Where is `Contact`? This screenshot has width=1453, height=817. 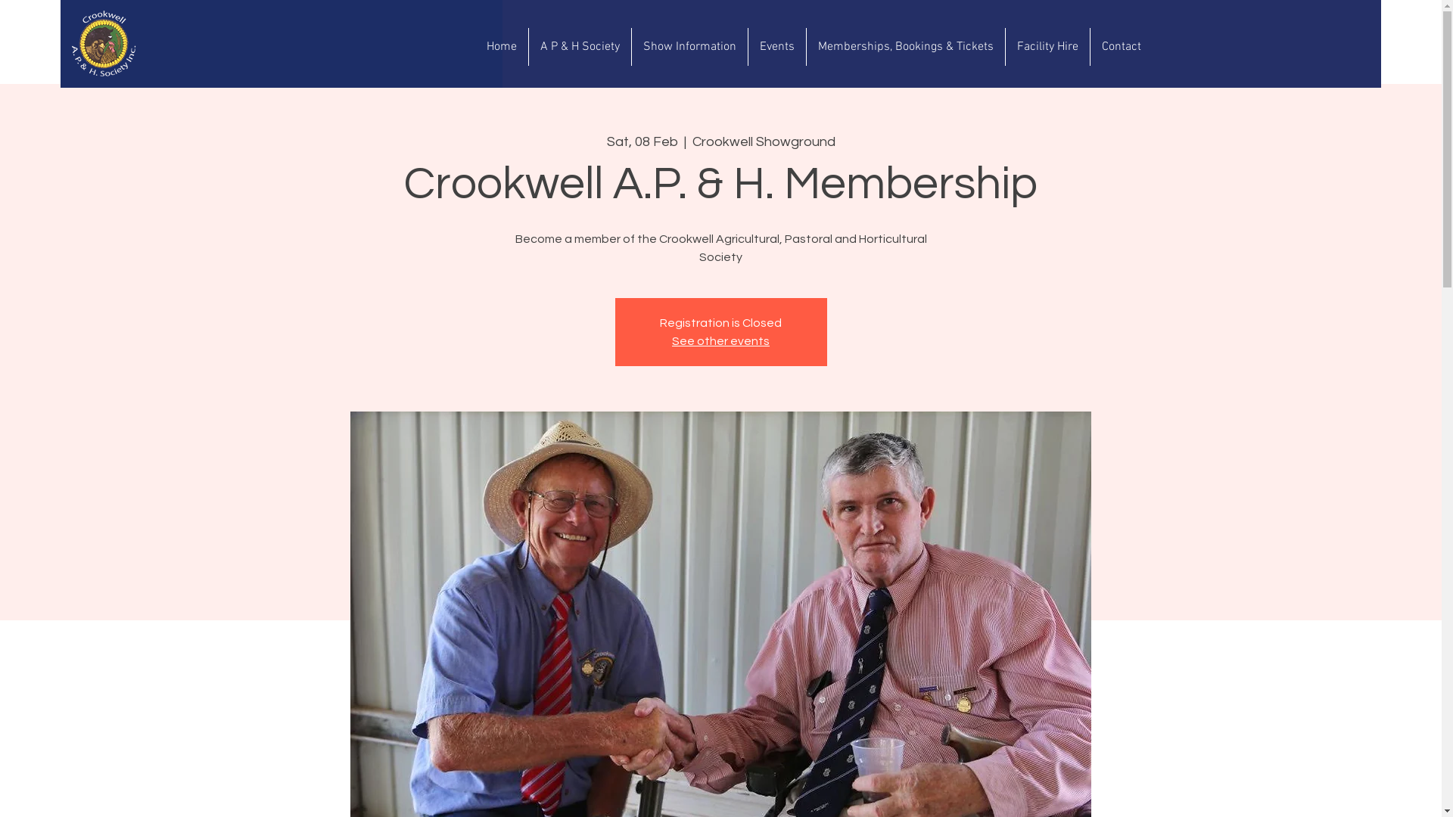
Contact is located at coordinates (1121, 47).